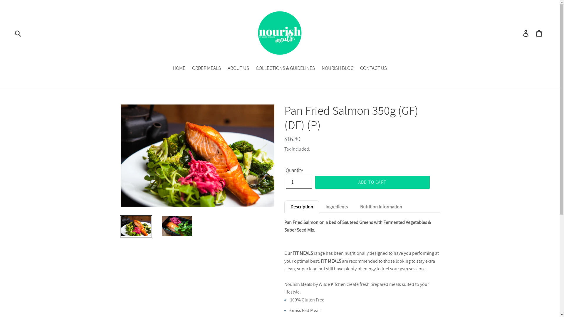  What do you see at coordinates (374, 69) in the screenshot?
I see `CONTACT US` at bounding box center [374, 69].